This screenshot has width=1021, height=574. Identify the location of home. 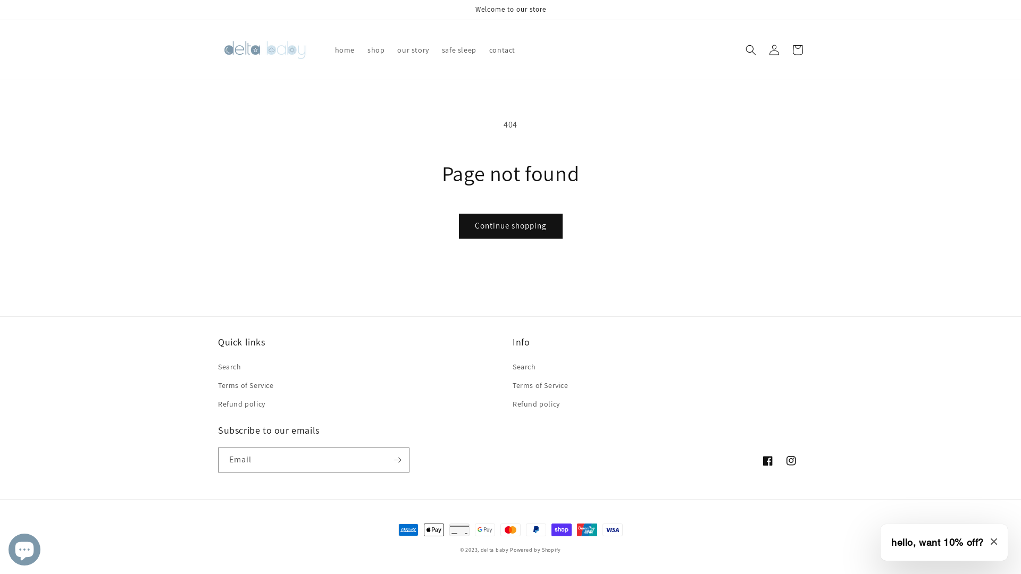
(345, 50).